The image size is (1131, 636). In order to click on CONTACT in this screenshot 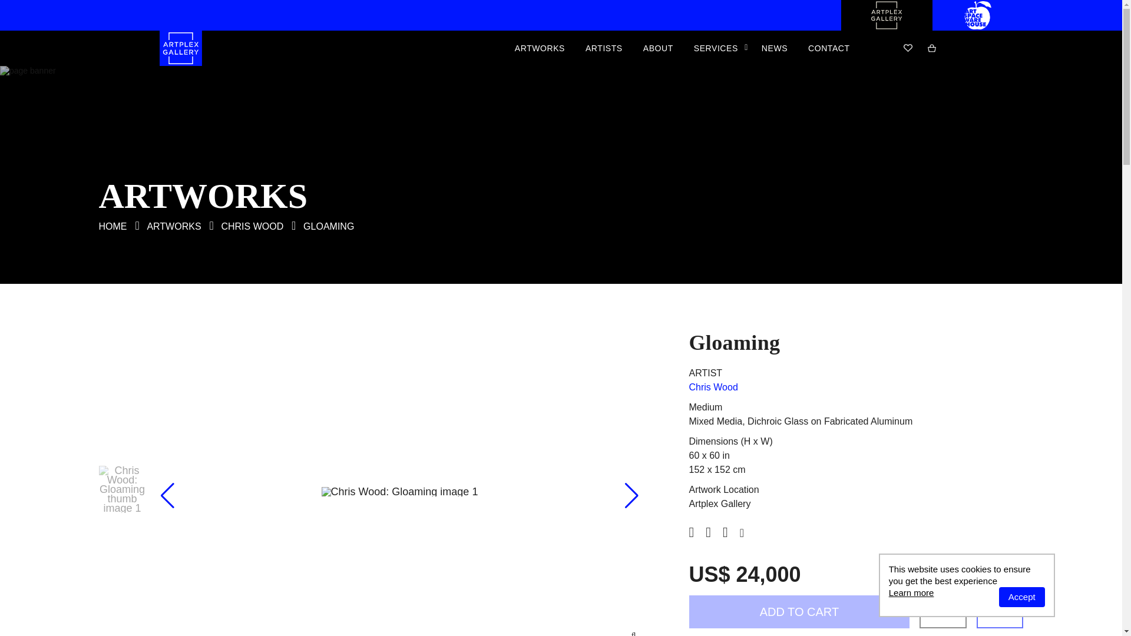, I will do `click(829, 48)`.